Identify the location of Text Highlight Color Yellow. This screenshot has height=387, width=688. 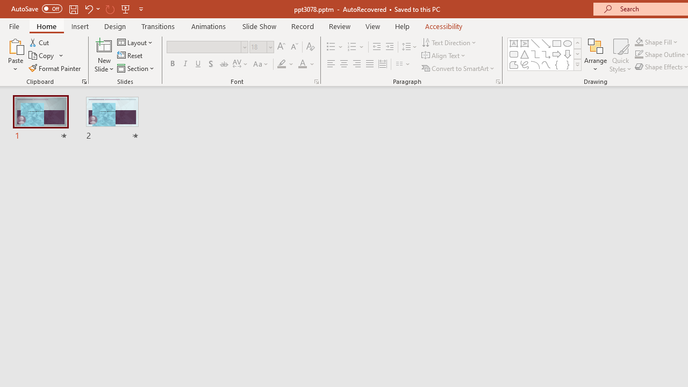
(282, 64).